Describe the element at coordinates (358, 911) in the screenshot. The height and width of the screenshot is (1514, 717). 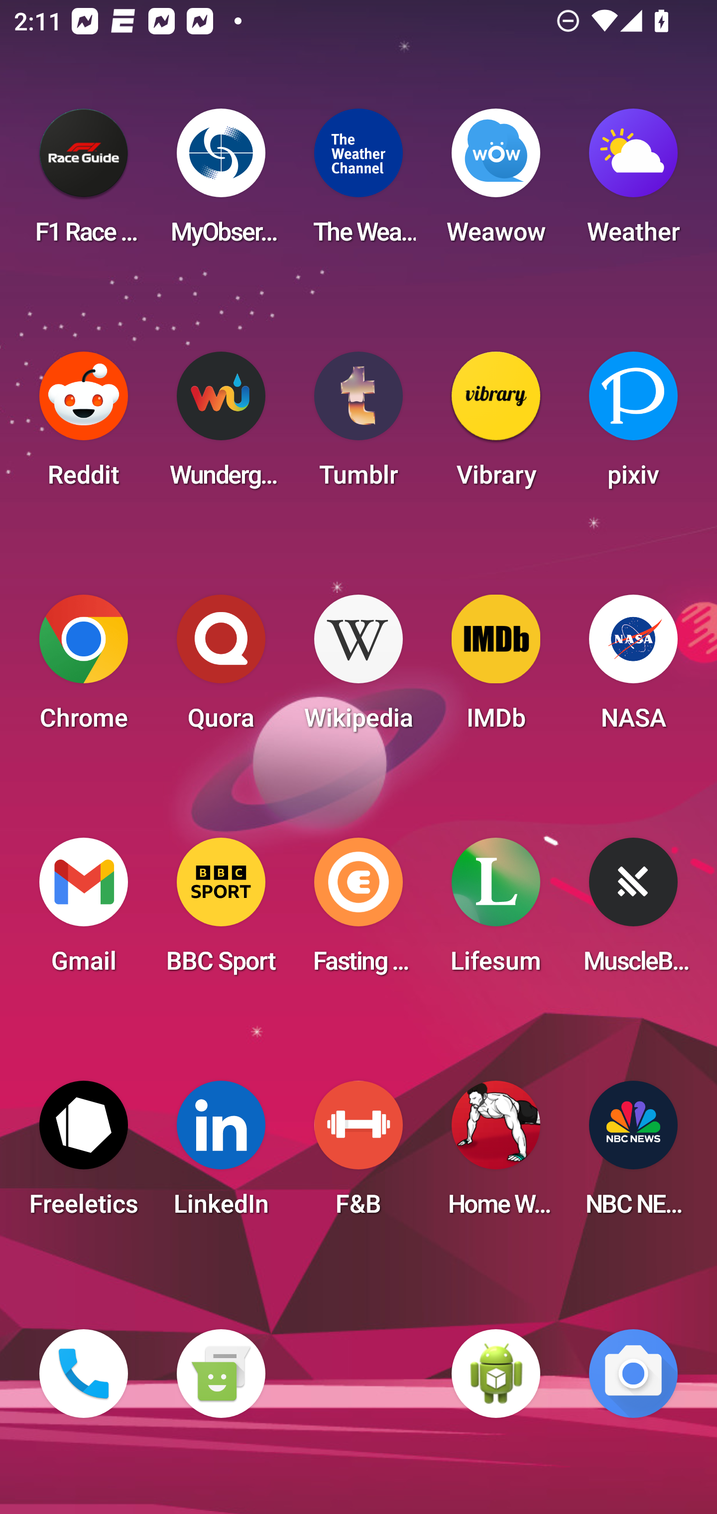
I see `Fasting Coach` at that location.